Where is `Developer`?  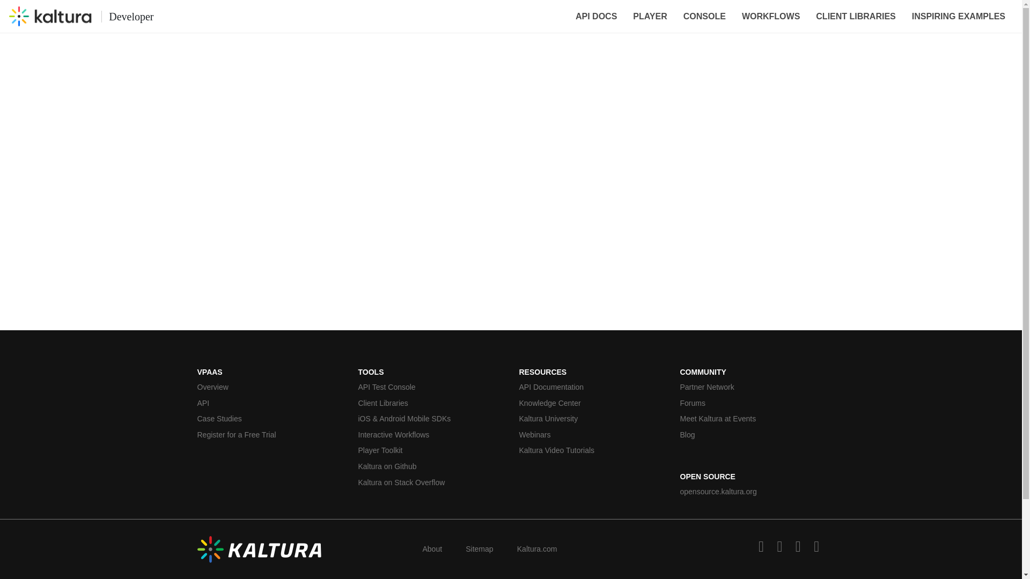 Developer is located at coordinates (80, 16).